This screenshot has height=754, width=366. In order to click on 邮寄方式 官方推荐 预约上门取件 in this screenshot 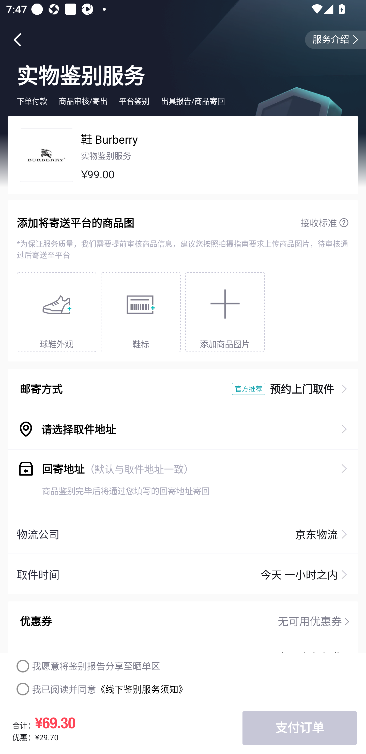, I will do `click(183, 389)`.